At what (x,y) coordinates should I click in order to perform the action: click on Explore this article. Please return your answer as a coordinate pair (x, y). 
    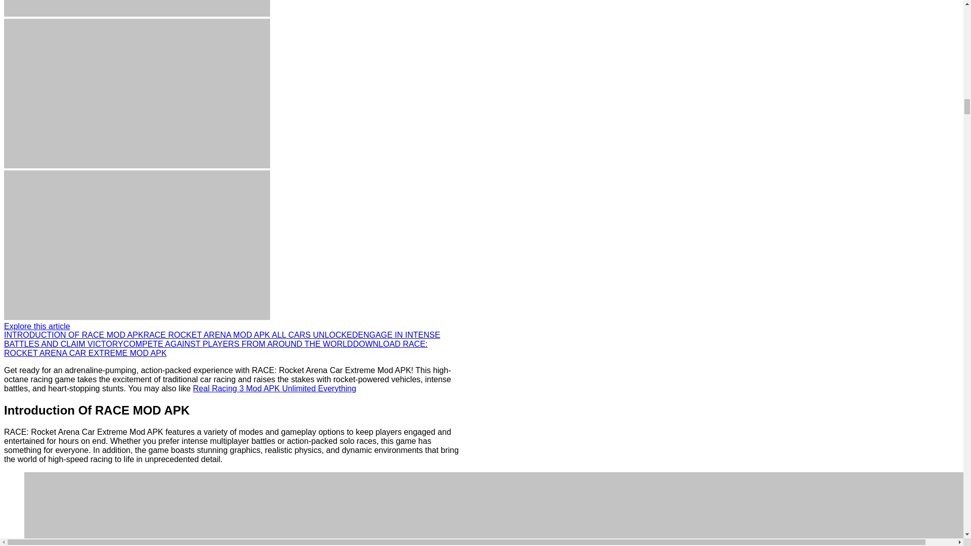
    Looking at the image, I should click on (36, 327).